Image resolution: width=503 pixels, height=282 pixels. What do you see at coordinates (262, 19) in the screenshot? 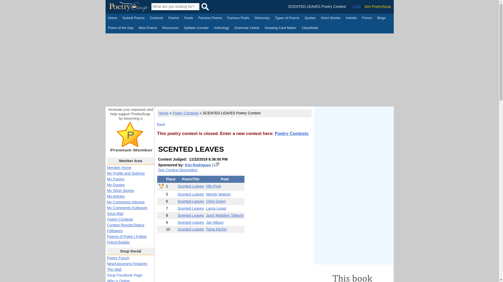
I see `Dictionary` at bounding box center [262, 19].